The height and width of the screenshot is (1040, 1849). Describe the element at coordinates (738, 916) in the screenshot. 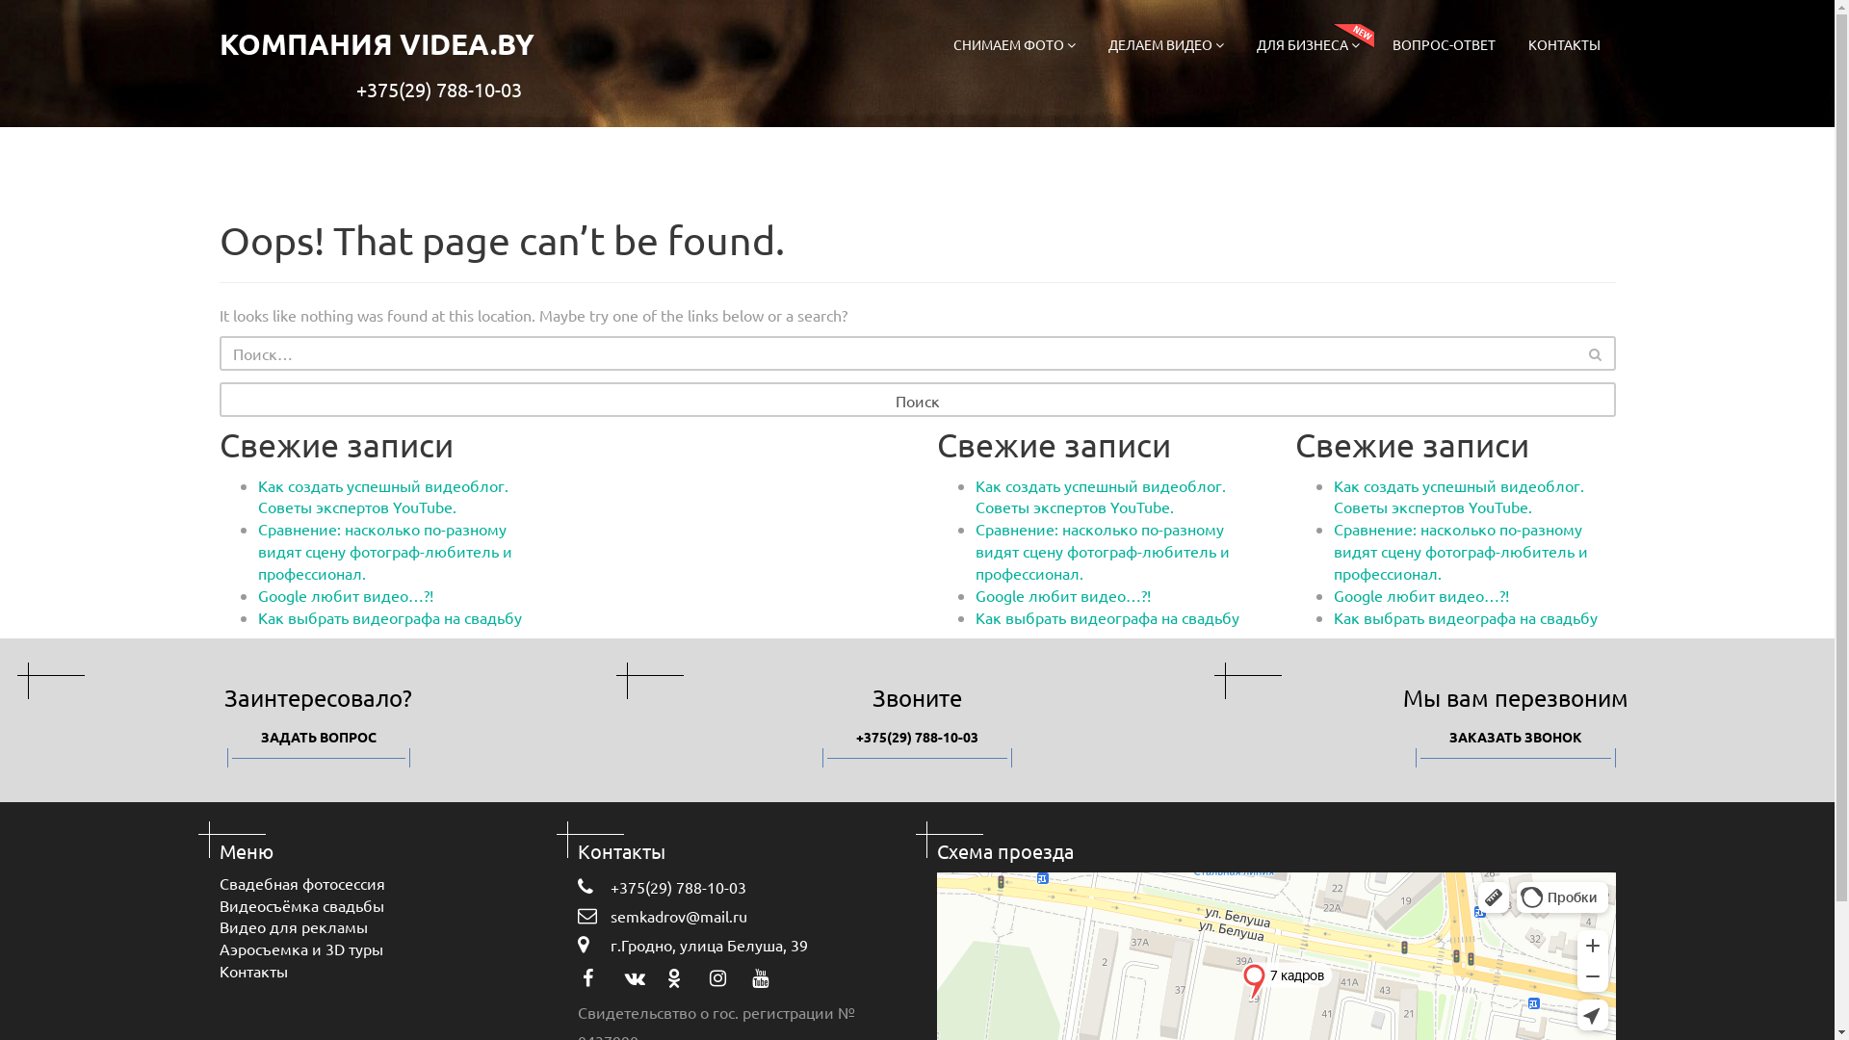

I see `semkadrov@mail.ru` at that location.